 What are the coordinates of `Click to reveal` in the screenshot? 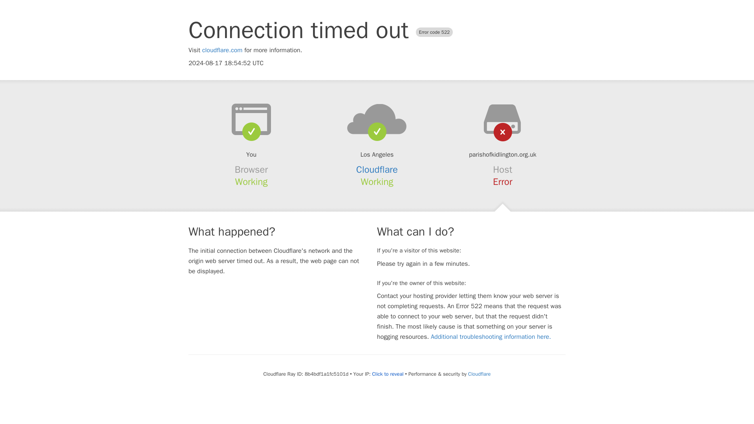 It's located at (388, 374).